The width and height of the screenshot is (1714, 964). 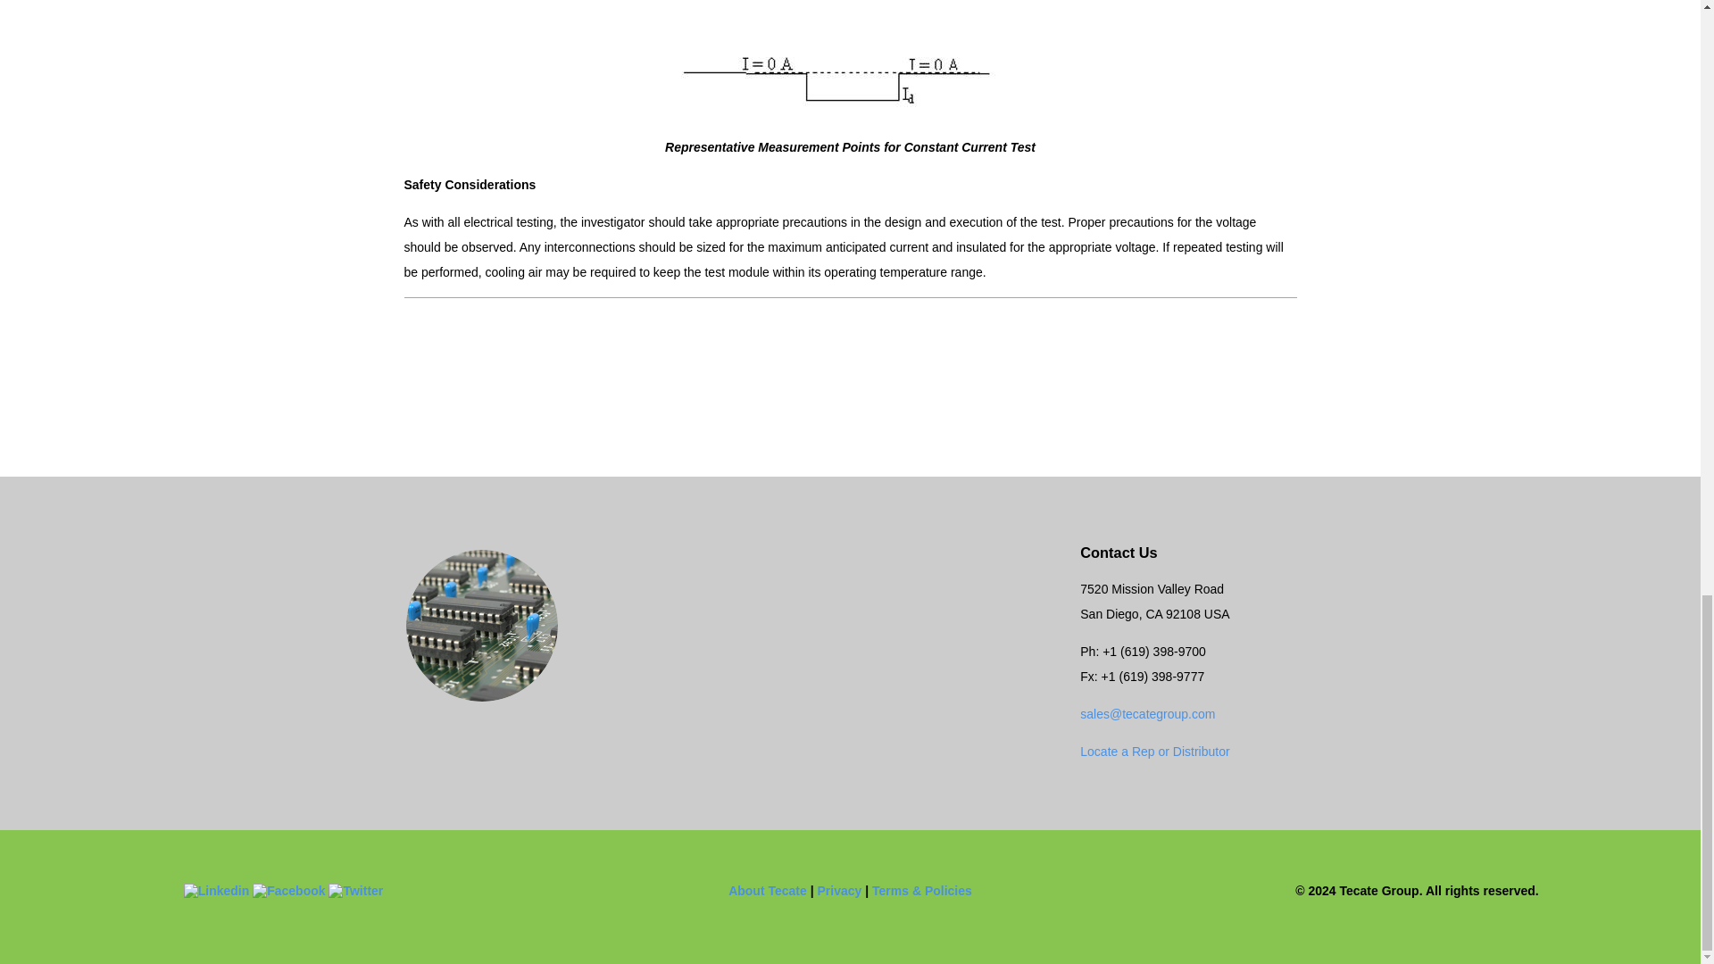 I want to click on Locate a Rep or Distributor, so click(x=1153, y=751).